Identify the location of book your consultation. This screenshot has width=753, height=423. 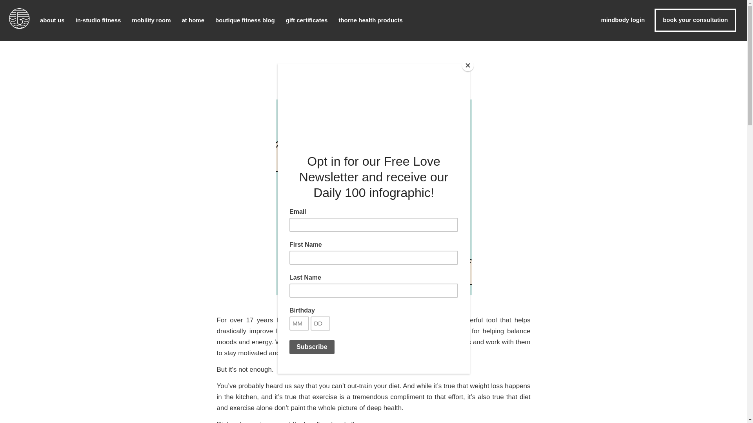
(695, 20).